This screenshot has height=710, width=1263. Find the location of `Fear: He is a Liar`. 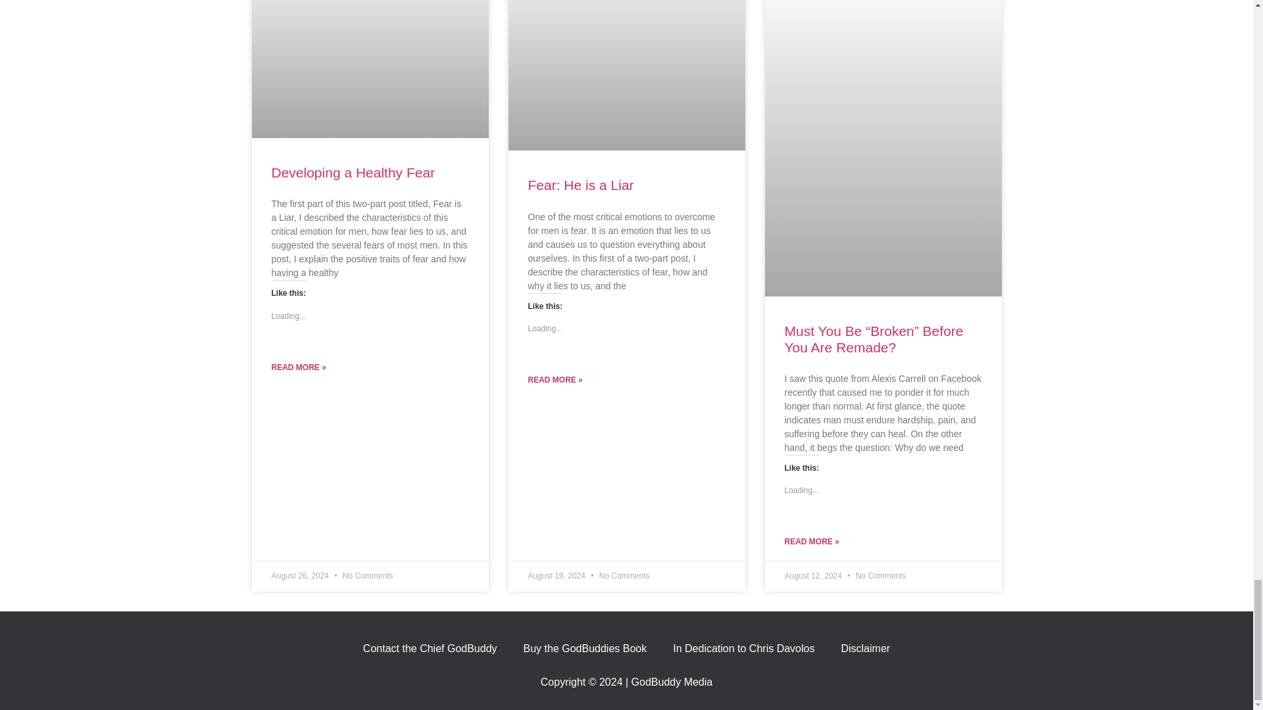

Fear: He is a Liar is located at coordinates (580, 185).